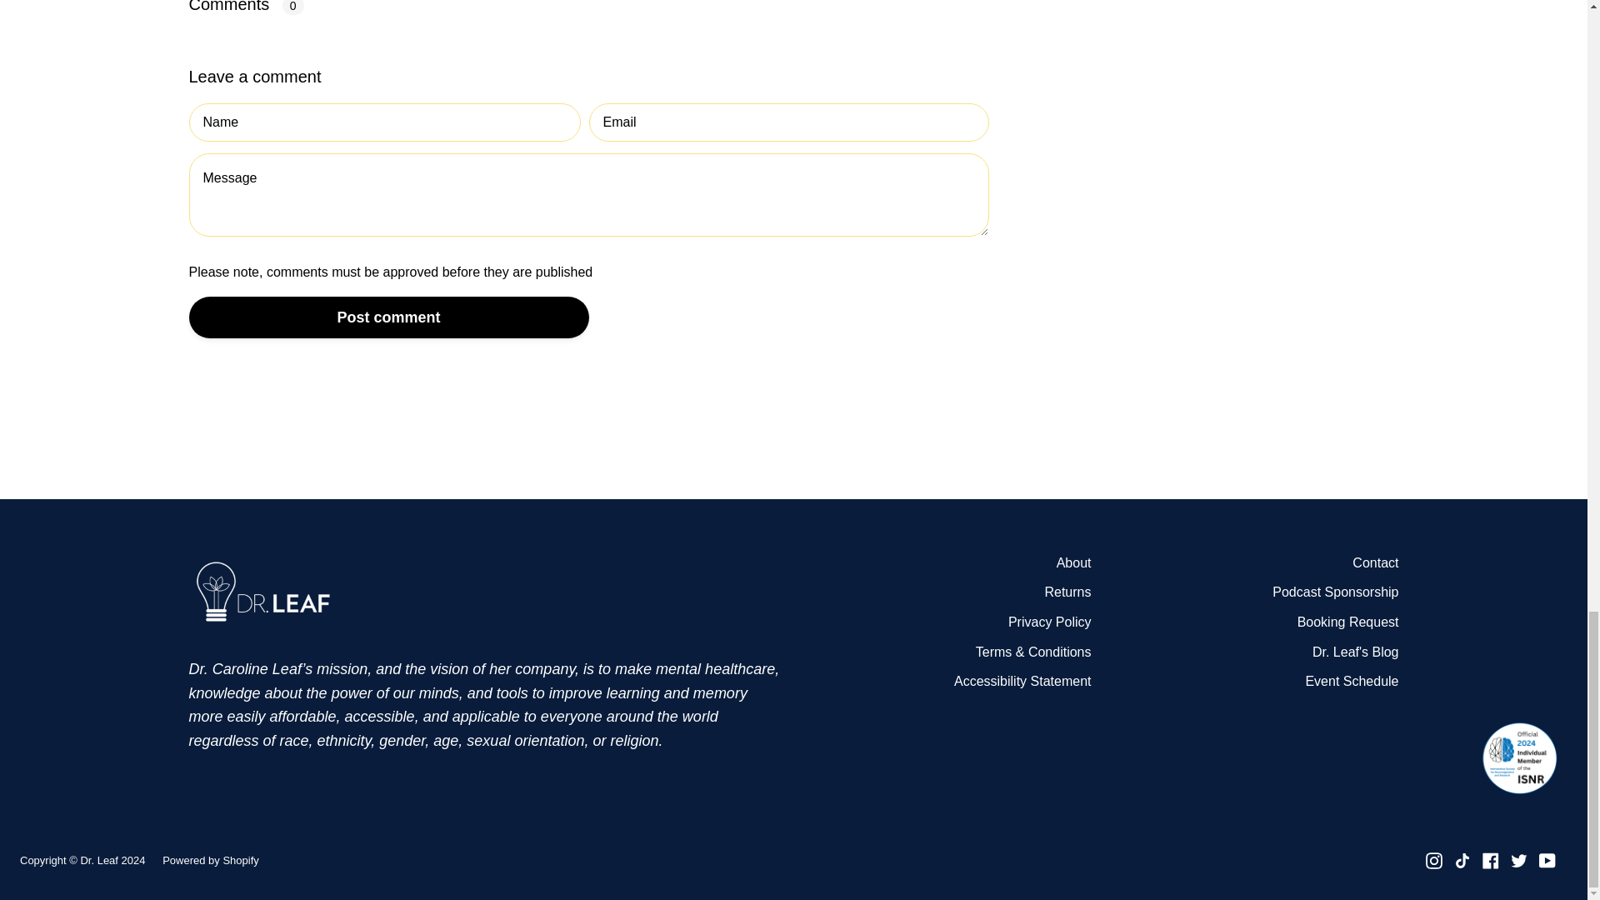 This screenshot has width=1600, height=900. What do you see at coordinates (1462, 860) in the screenshot?
I see `Dr. Leaf on TikTok` at bounding box center [1462, 860].